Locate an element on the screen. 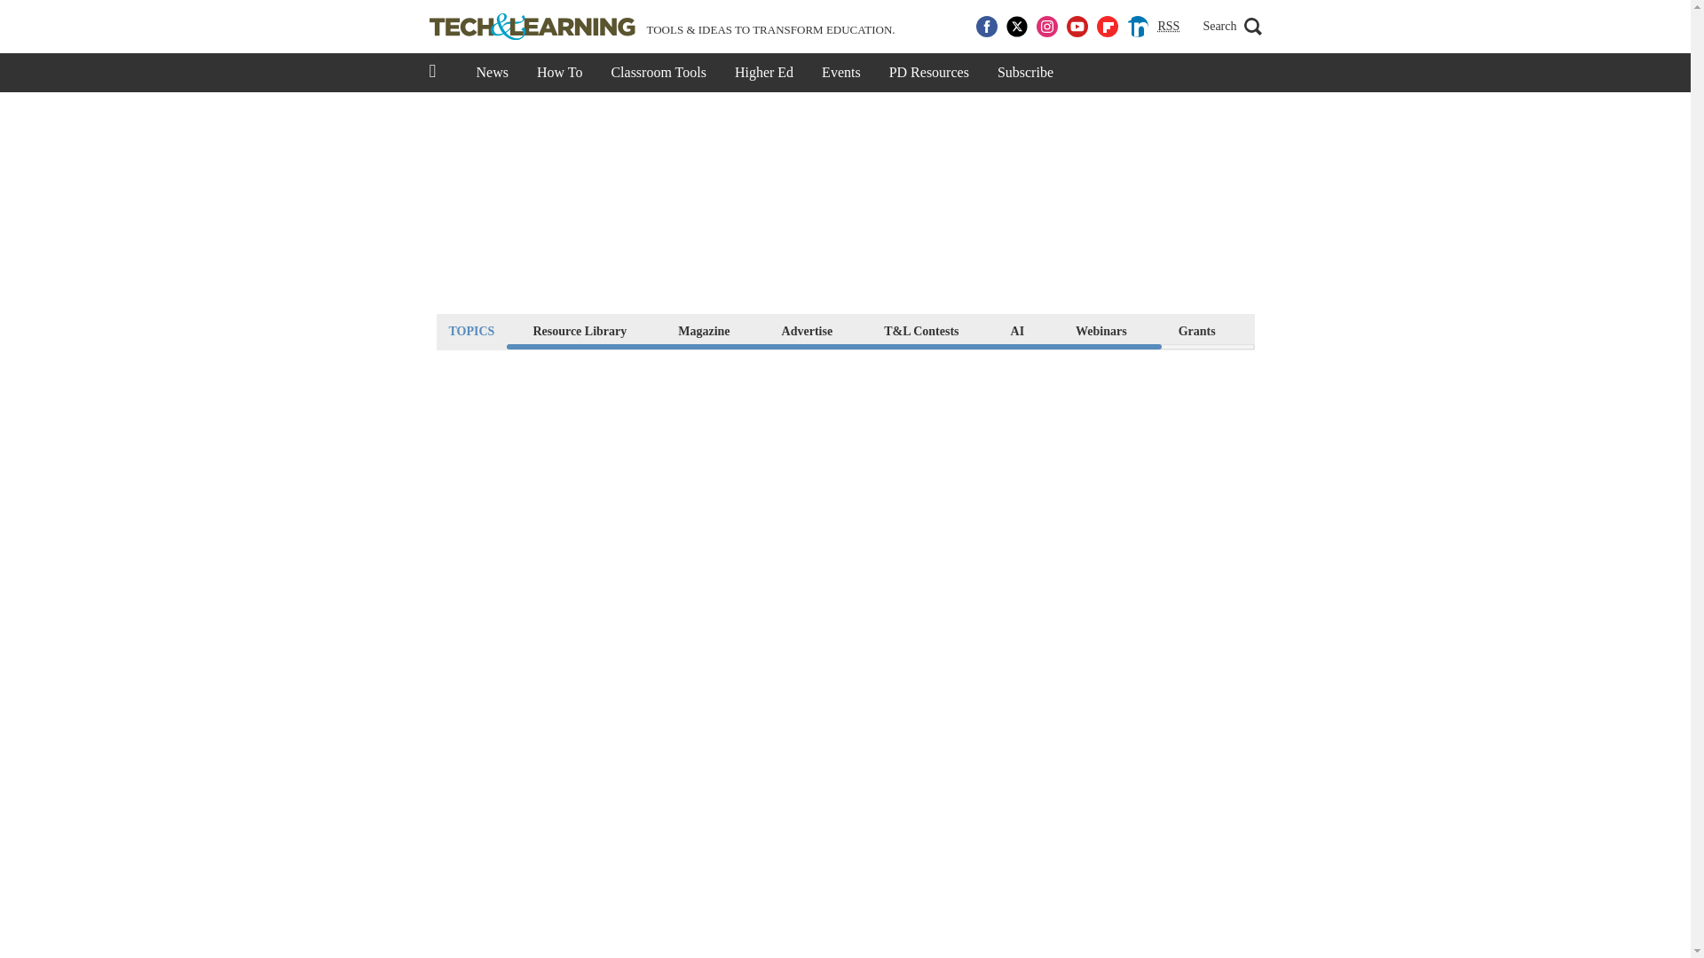 The width and height of the screenshot is (1704, 958). Magazine is located at coordinates (703, 330).